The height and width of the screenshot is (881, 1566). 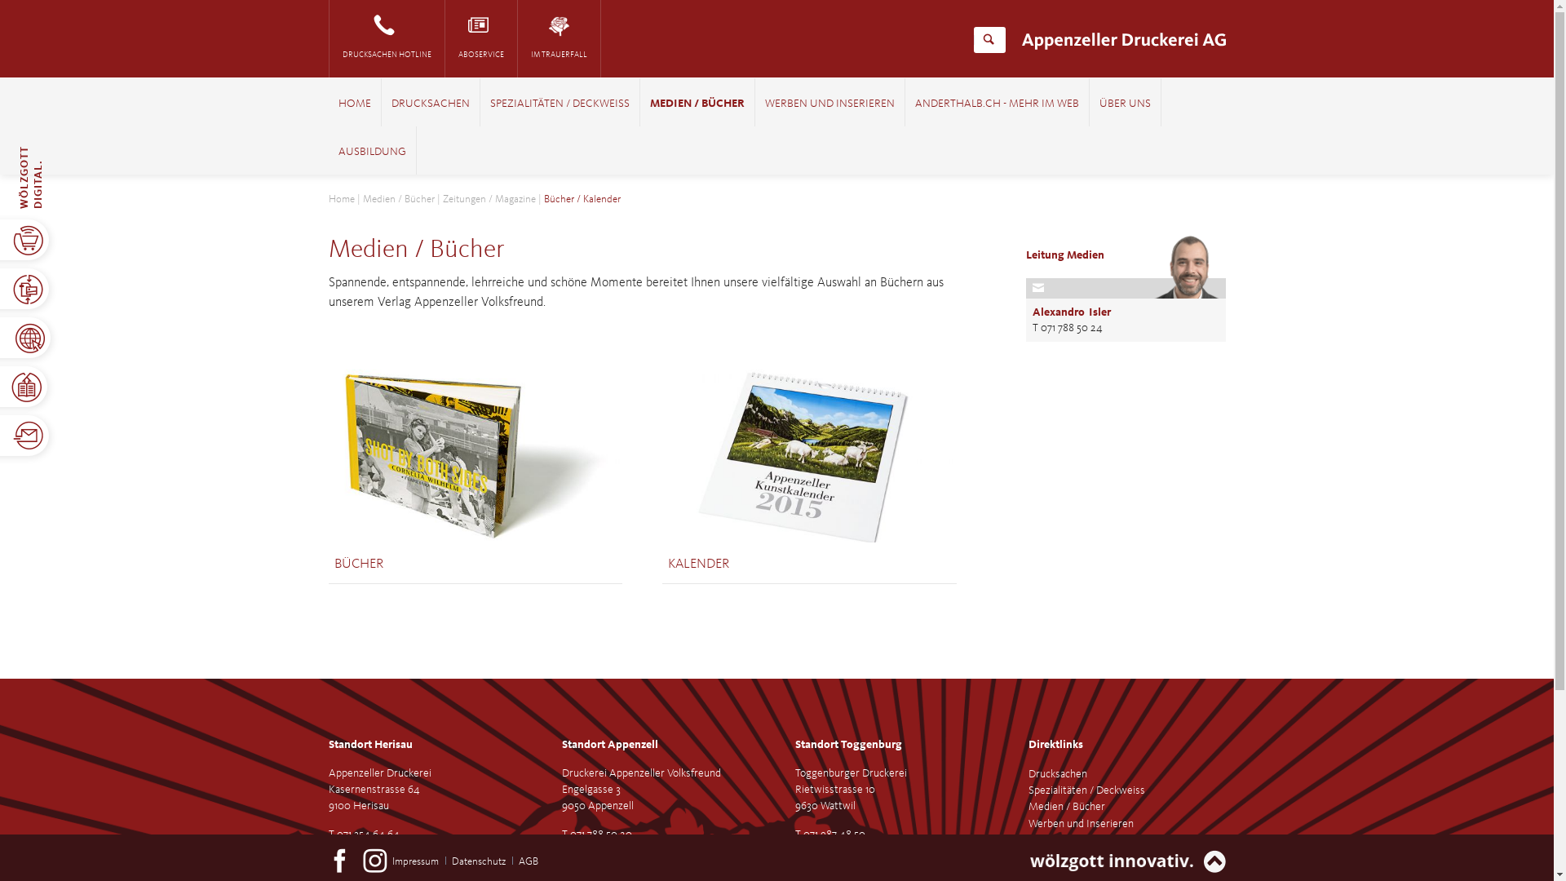 I want to click on Standort Appenzell, so click(x=609, y=745).